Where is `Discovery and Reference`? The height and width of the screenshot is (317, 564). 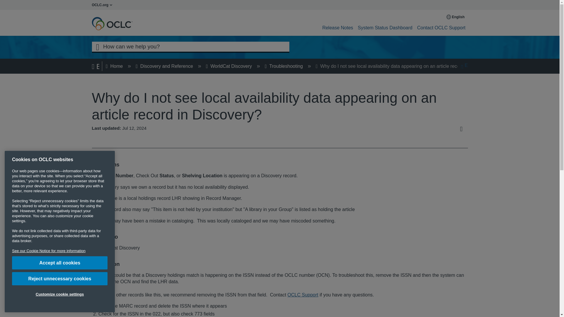 Discovery and Reference is located at coordinates (165, 66).